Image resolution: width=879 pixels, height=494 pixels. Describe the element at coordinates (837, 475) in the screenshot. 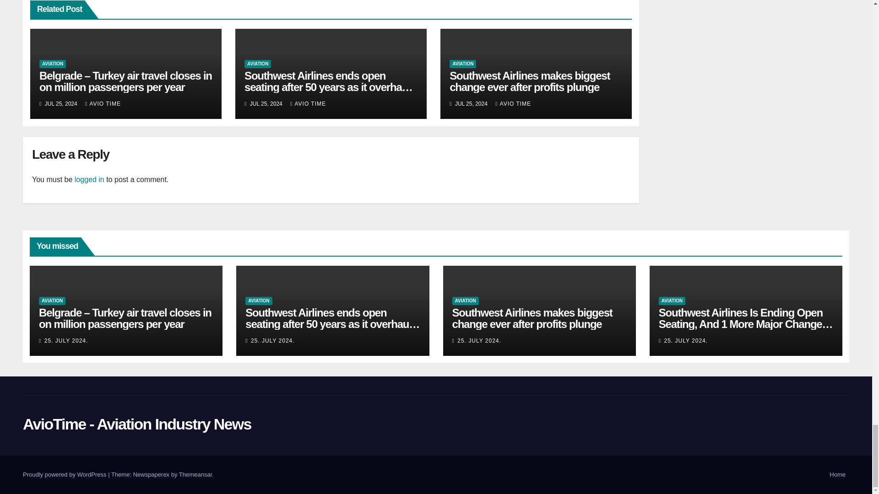

I see `Home` at that location.